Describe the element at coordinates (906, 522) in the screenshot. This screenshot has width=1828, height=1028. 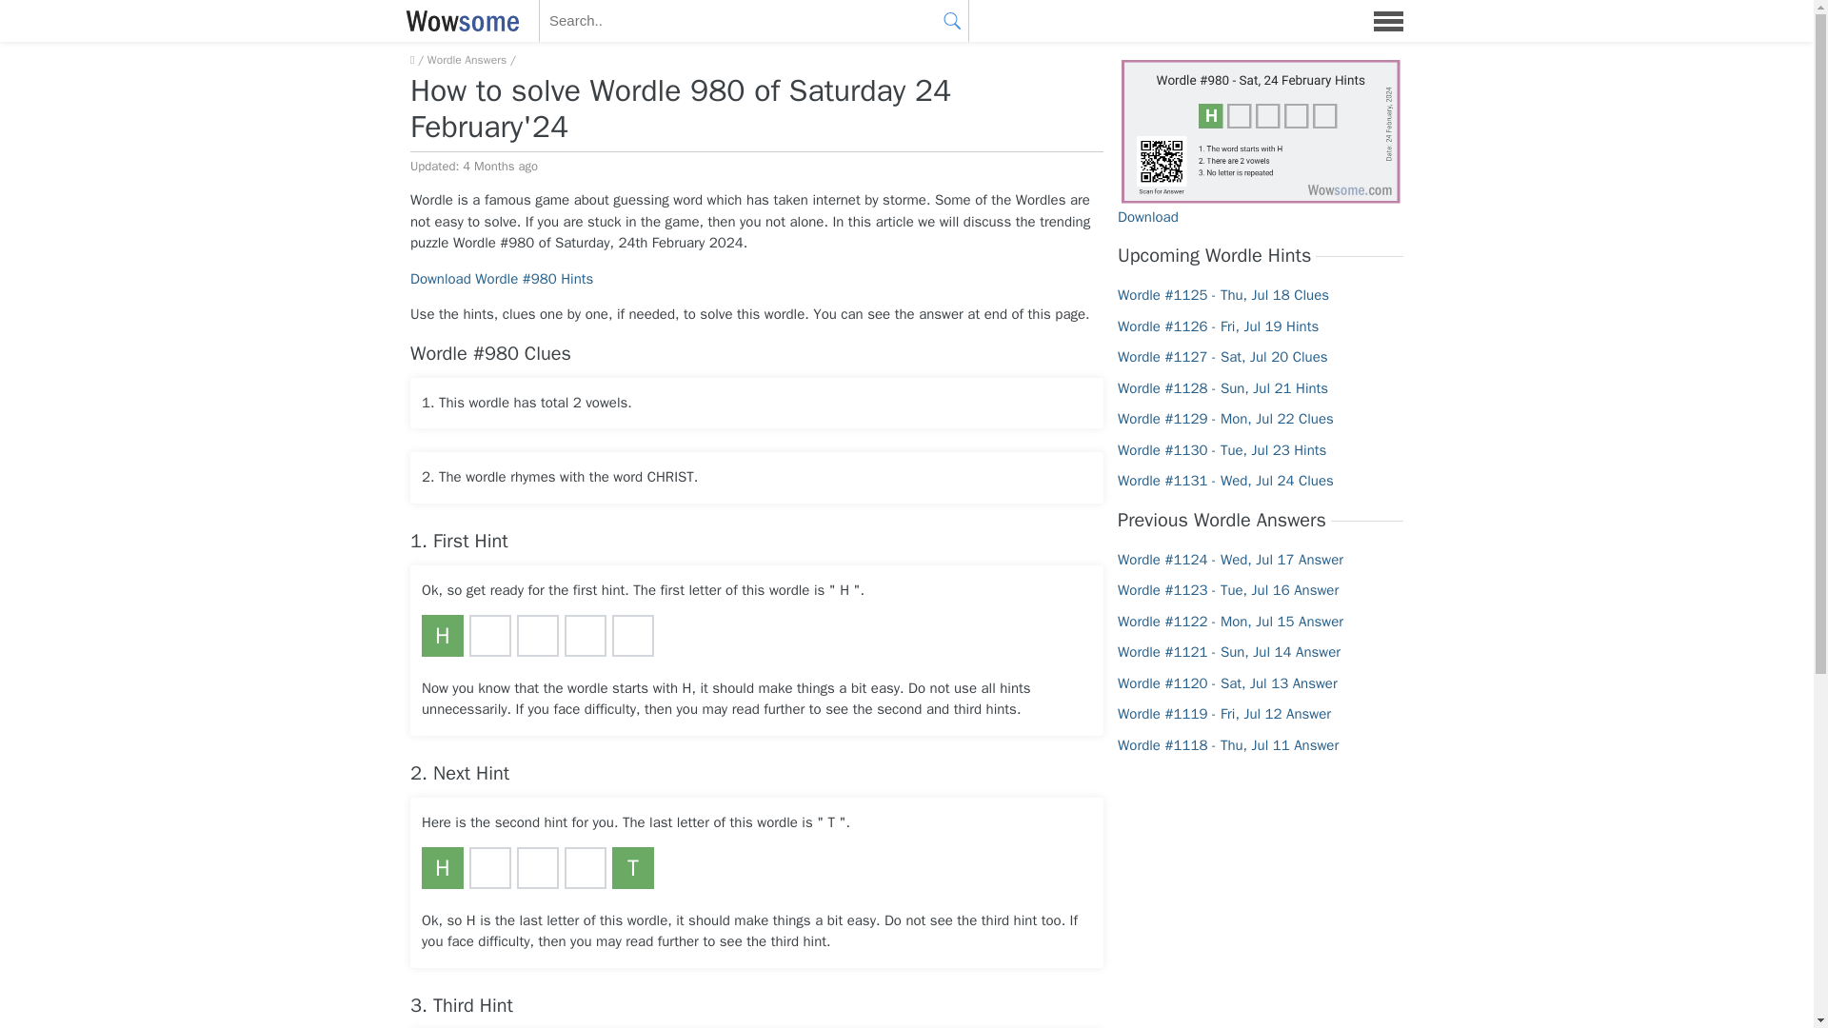
I see `twitter` at that location.